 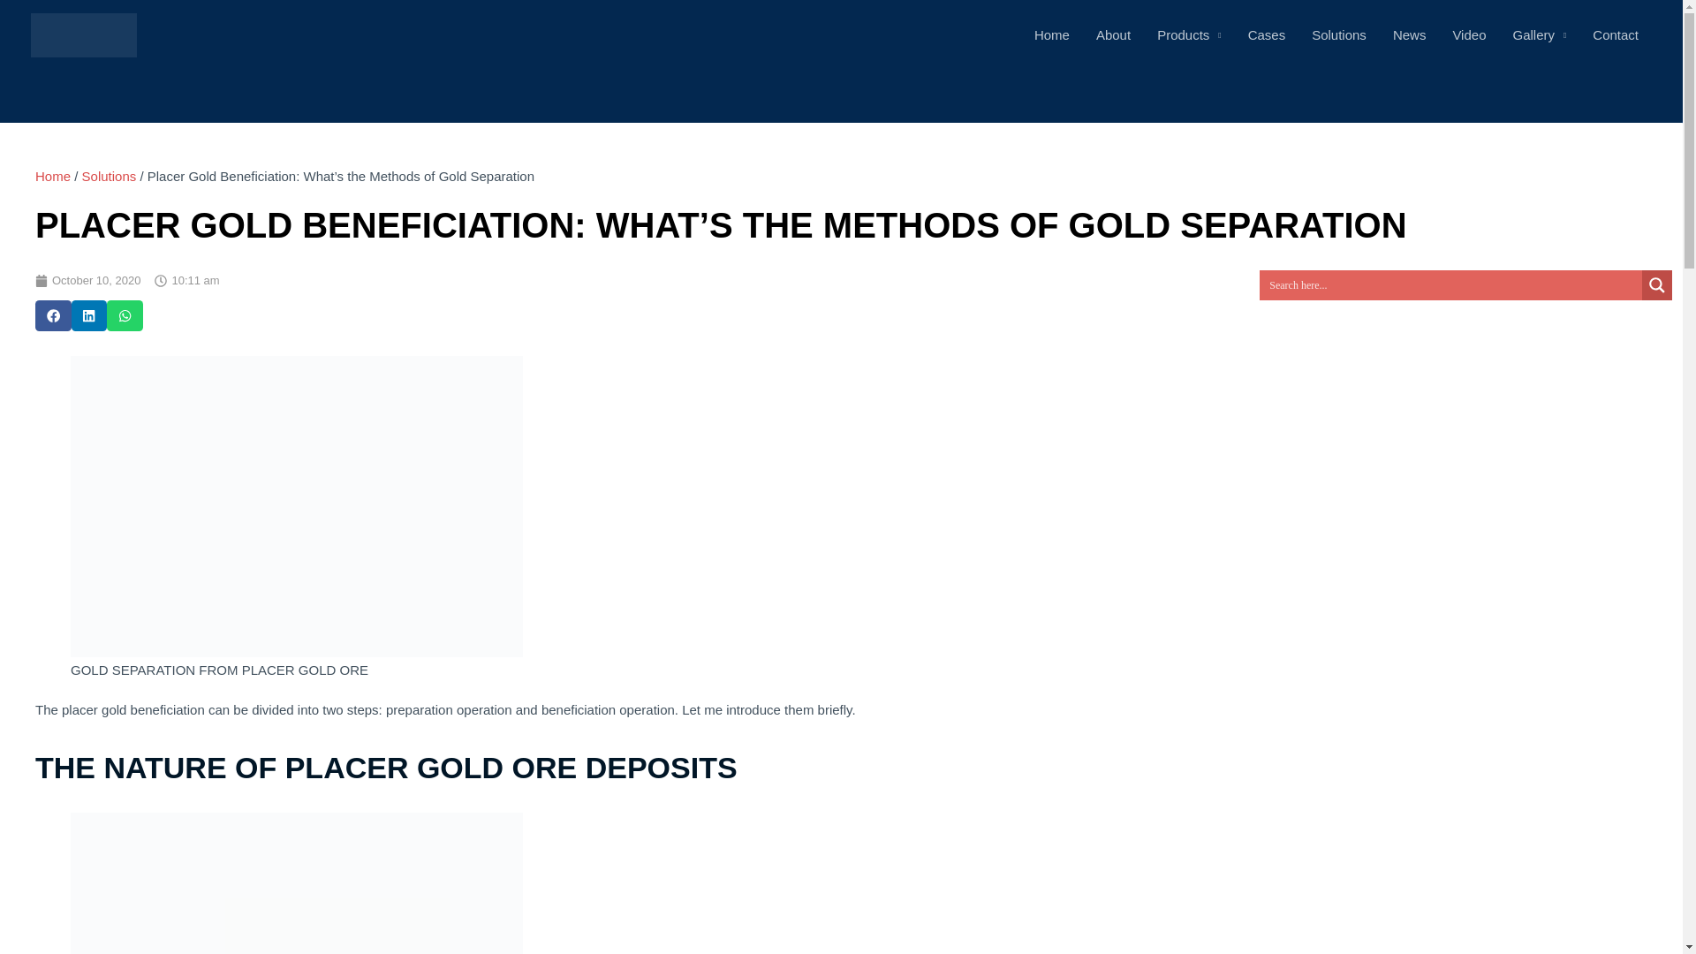 What do you see at coordinates (1468, 35) in the screenshot?
I see `Video` at bounding box center [1468, 35].